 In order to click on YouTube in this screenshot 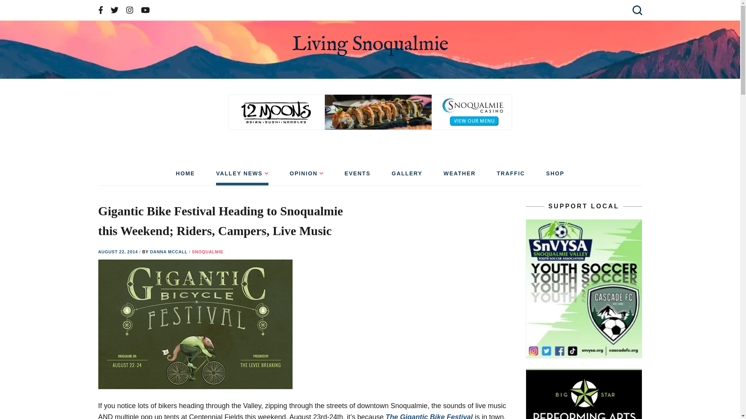, I will do `click(145, 10)`.